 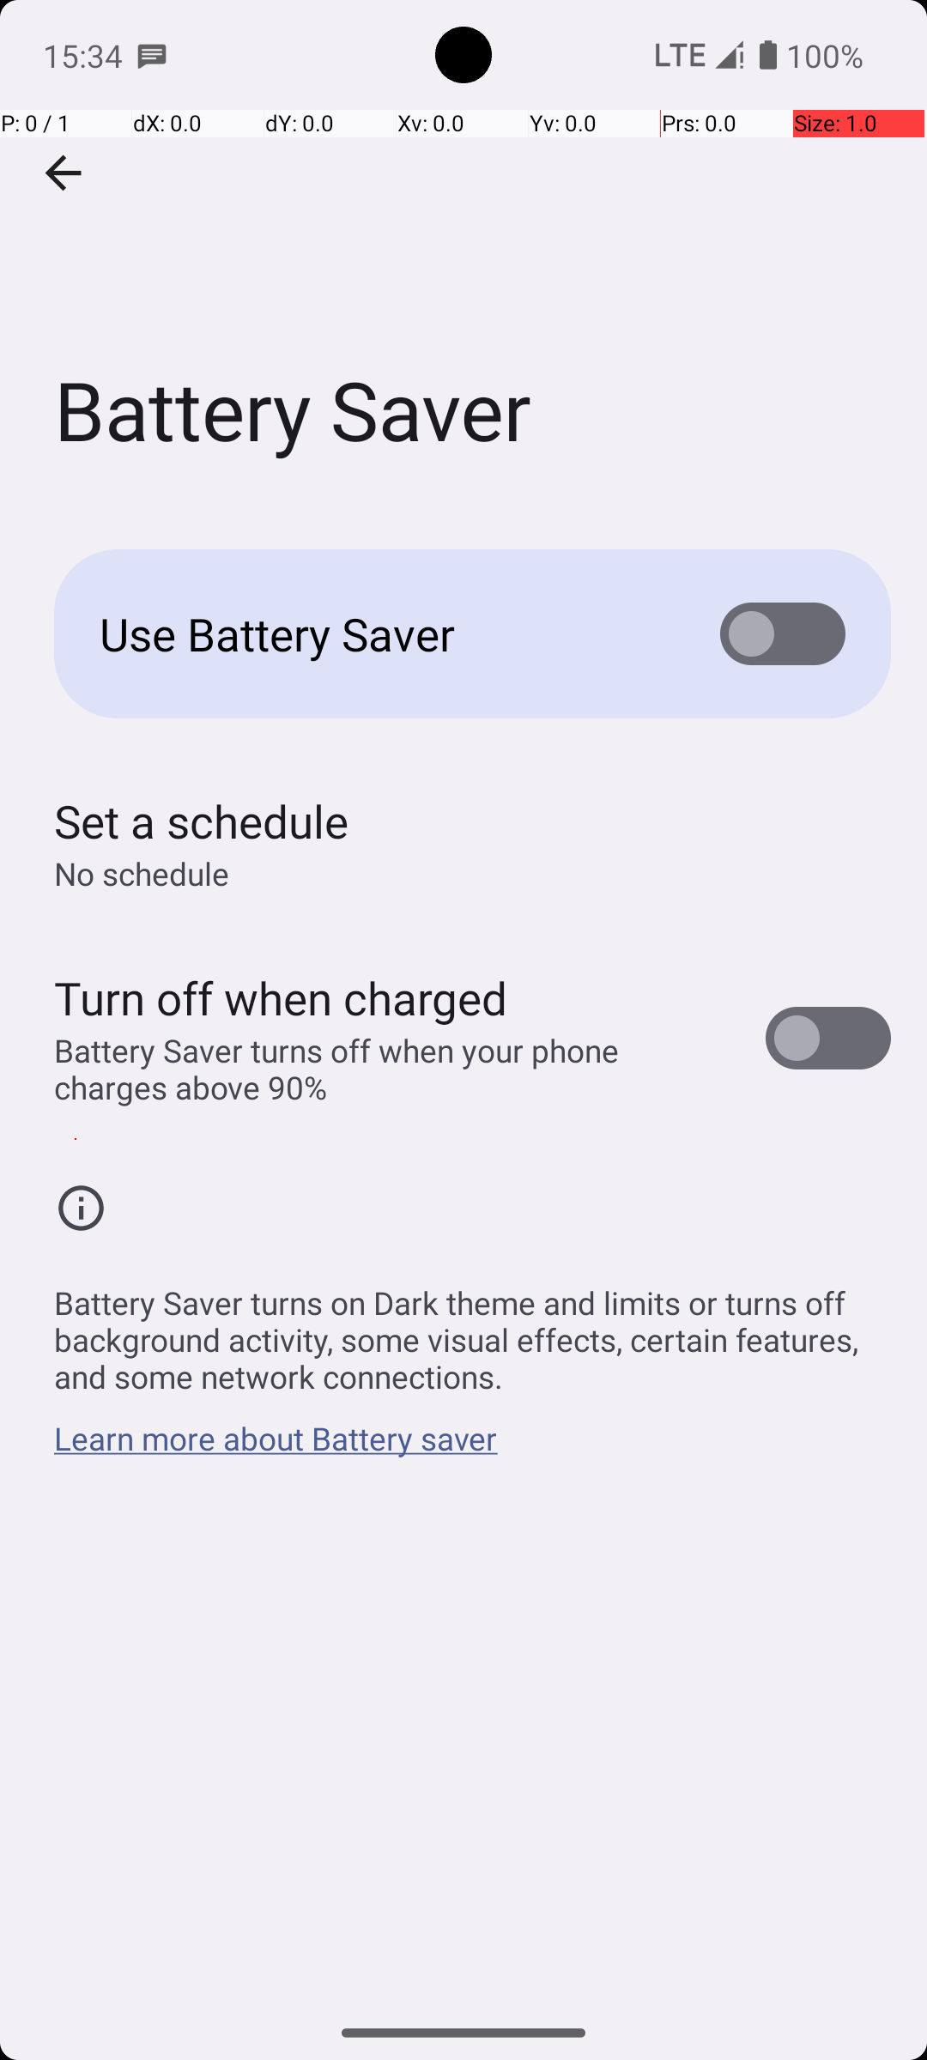 I want to click on Use Battery Saver, so click(x=383, y=633).